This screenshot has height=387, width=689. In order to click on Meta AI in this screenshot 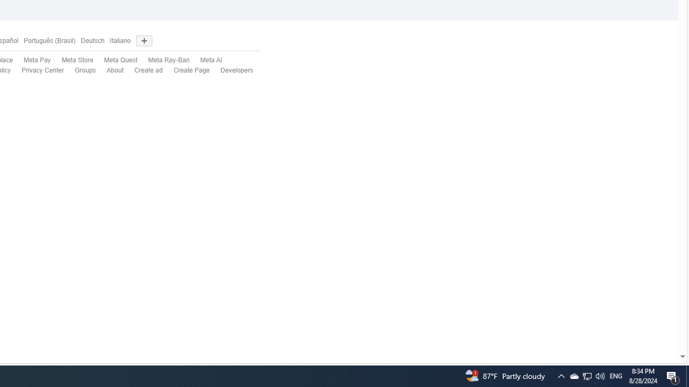, I will do `click(206, 60)`.